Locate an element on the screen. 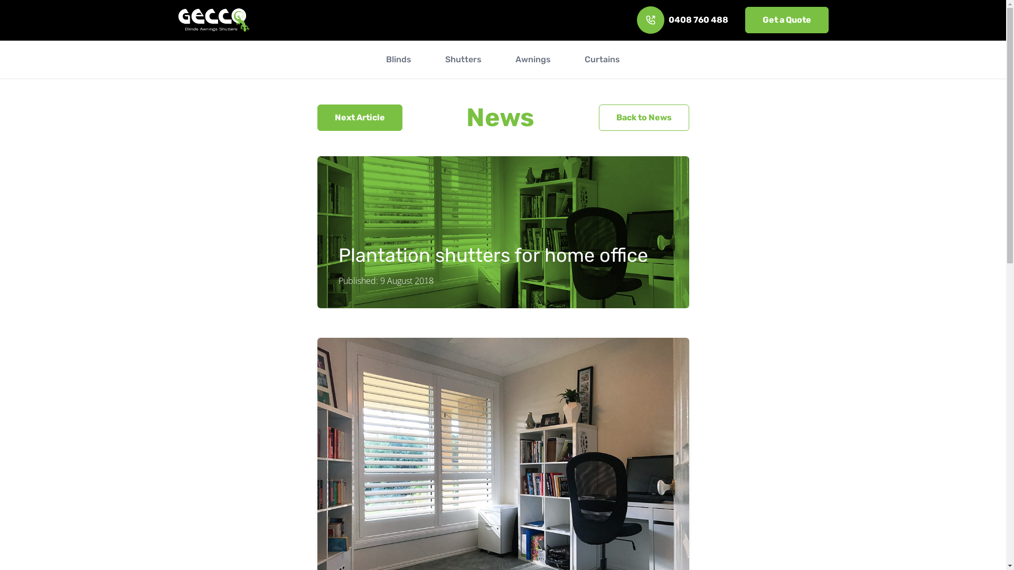 The height and width of the screenshot is (570, 1014). Back to News is located at coordinates (644, 118).